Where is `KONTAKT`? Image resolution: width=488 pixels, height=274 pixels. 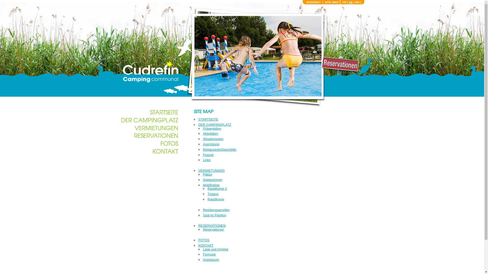 KONTAKT is located at coordinates (314, 2).